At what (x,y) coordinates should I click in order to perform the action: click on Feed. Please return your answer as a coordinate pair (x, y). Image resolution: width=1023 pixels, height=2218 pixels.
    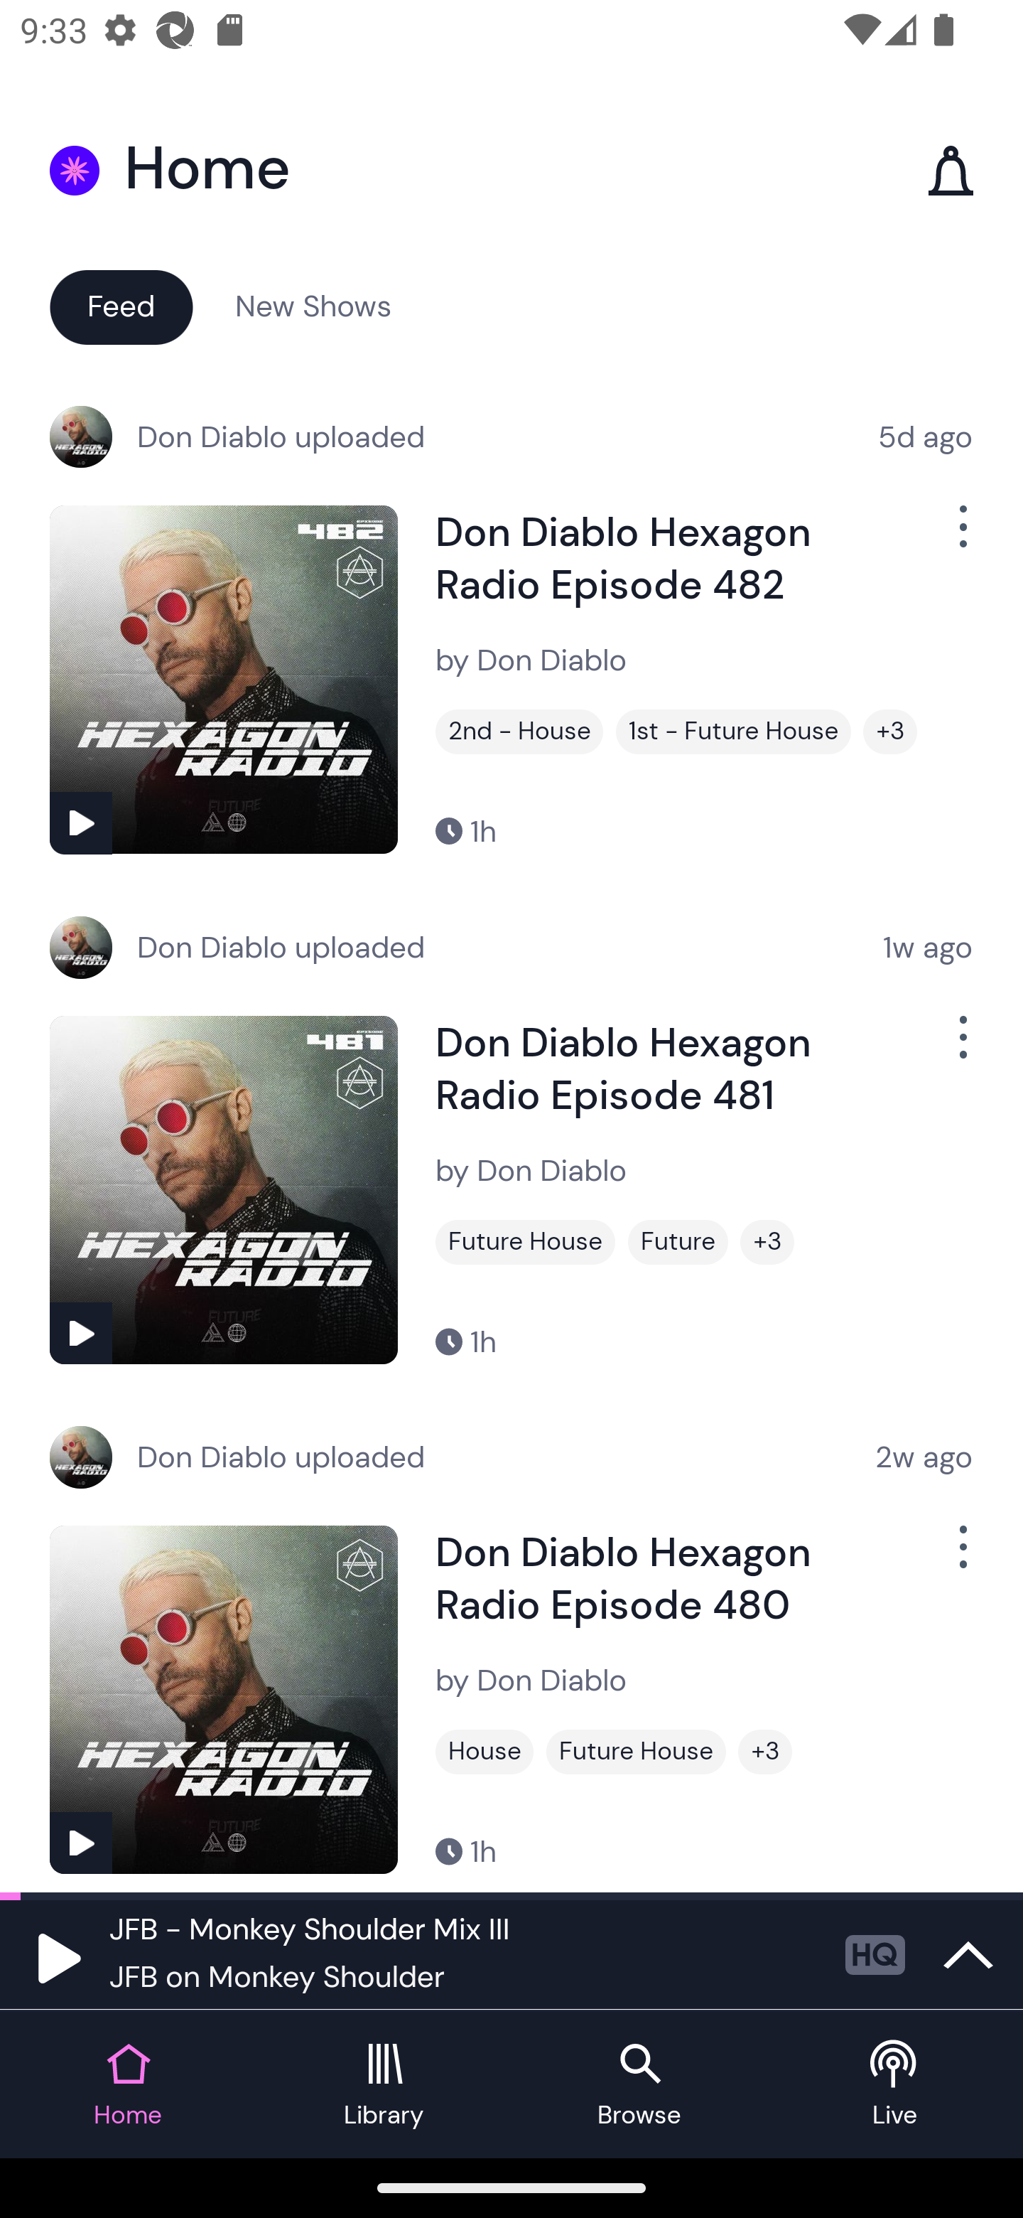
    Looking at the image, I should click on (121, 306).